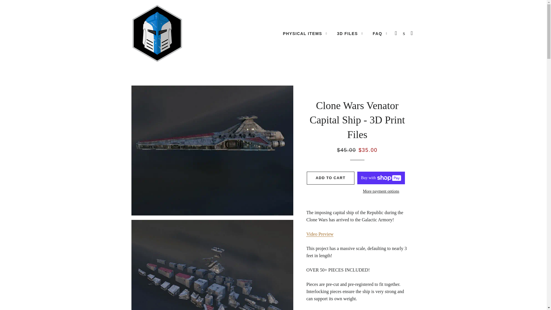 The height and width of the screenshot is (310, 551). What do you see at coordinates (320, 234) in the screenshot?
I see `Venator File Preview` at bounding box center [320, 234].